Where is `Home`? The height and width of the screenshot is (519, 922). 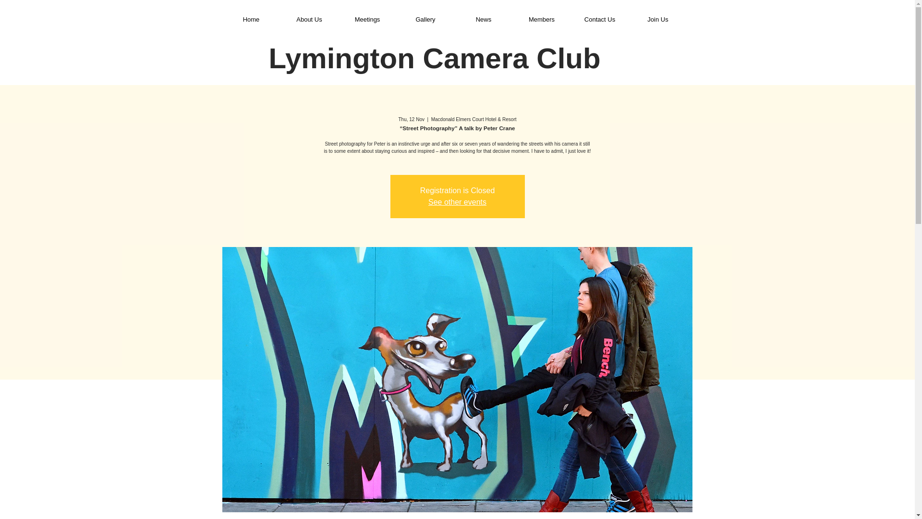 Home is located at coordinates (252, 19).